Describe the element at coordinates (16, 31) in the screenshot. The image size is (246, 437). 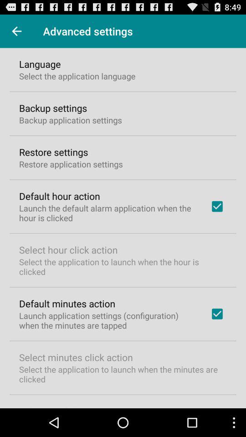
I see `go back` at that location.